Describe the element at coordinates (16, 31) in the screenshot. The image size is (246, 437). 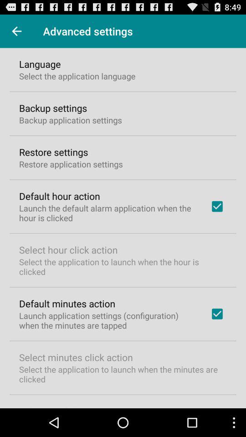
I see `go back` at that location.